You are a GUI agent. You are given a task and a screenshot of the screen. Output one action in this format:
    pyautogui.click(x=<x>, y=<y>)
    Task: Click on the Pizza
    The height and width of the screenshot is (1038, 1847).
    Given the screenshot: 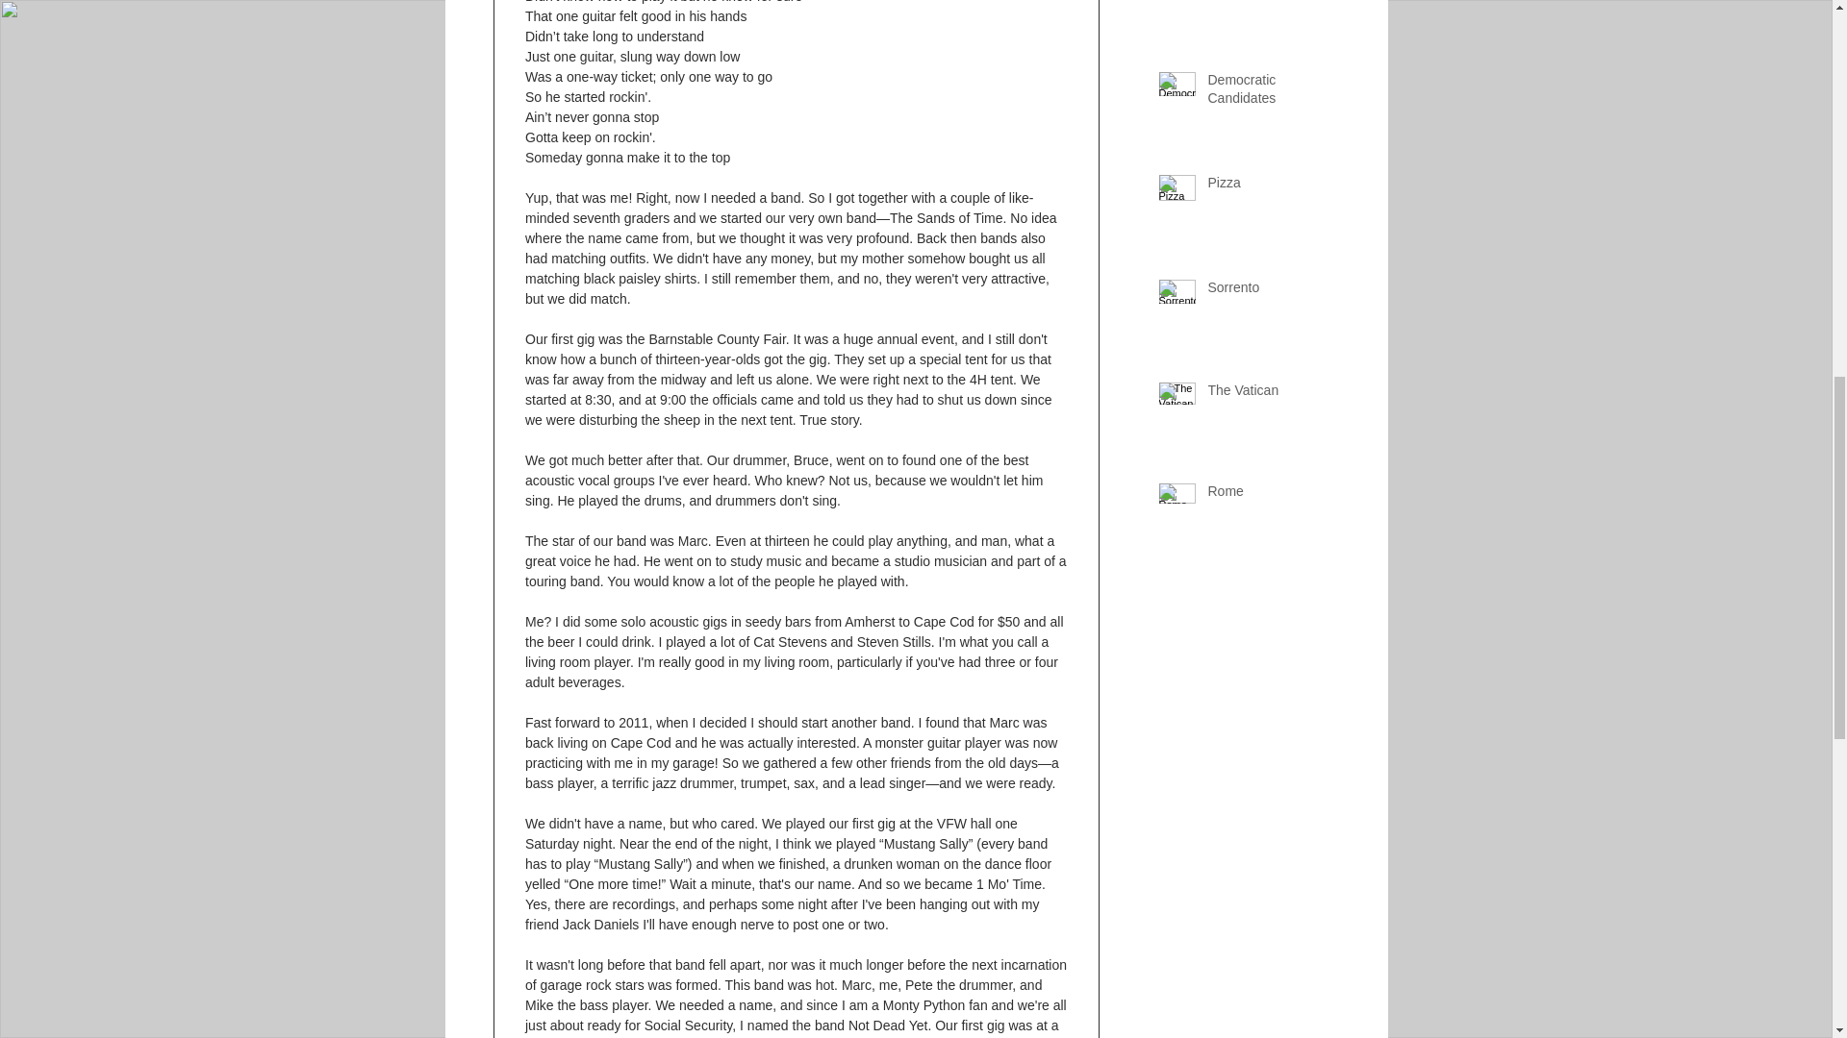 What is the action you would take?
    pyautogui.click(x=1277, y=187)
    